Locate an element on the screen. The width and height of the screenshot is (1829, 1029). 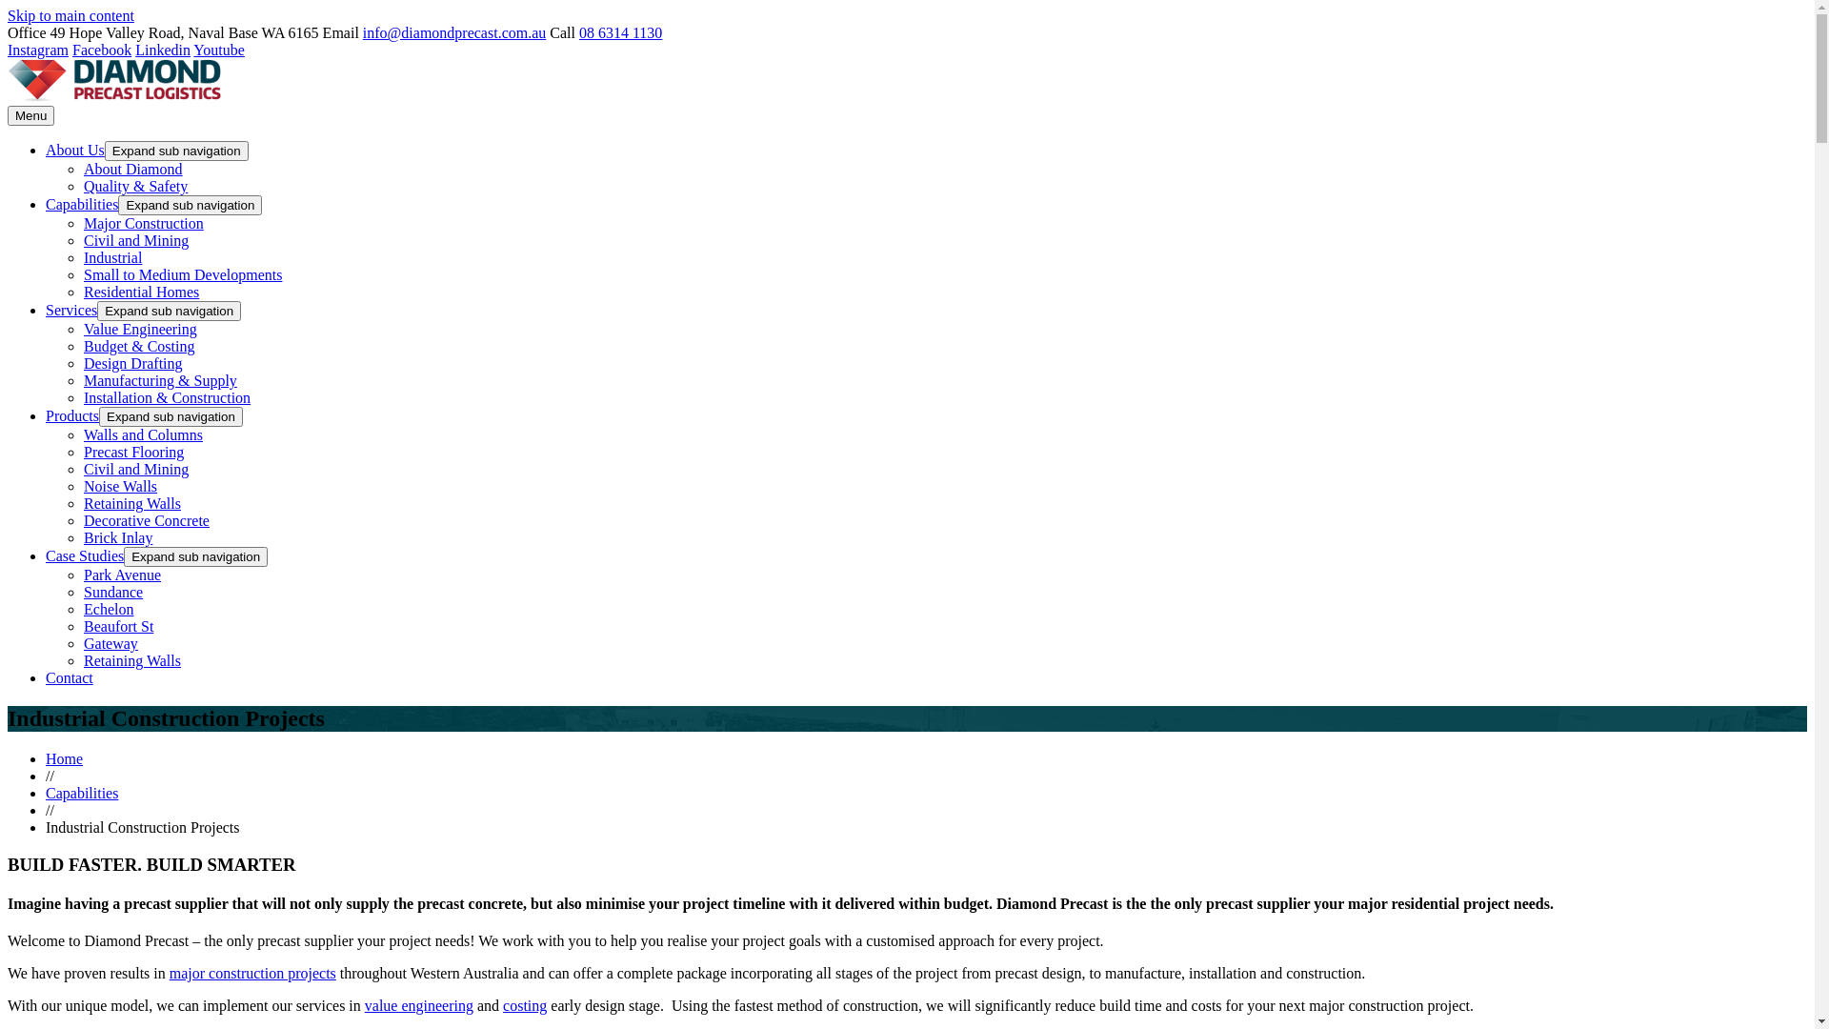
costing is located at coordinates (525, 1006).